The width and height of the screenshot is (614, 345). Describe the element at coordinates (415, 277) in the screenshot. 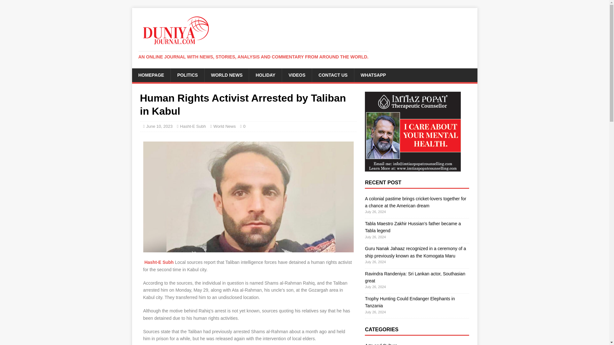

I see `Ravindra Randeniya: Sri Lankan actor, Southasian great` at that location.